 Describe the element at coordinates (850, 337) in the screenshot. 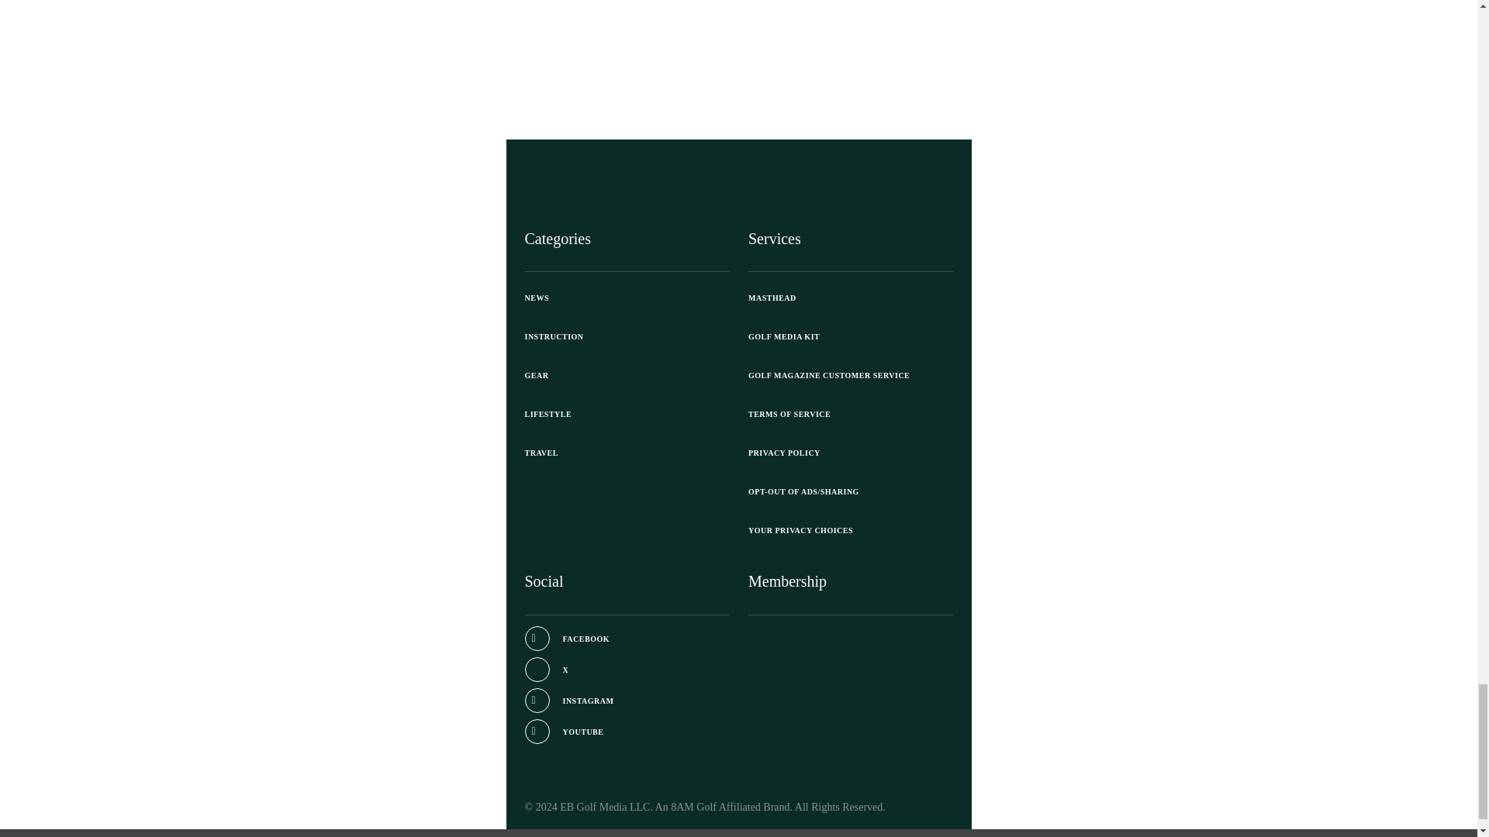

I see `GOLF MEDIA KIT` at that location.